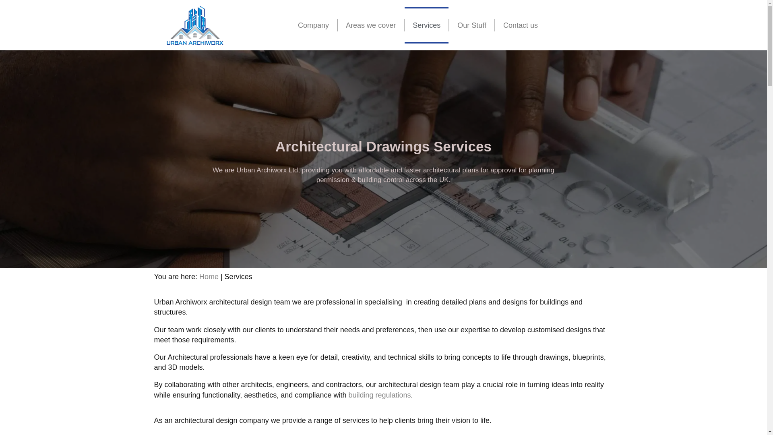  I want to click on Home, so click(209, 276).